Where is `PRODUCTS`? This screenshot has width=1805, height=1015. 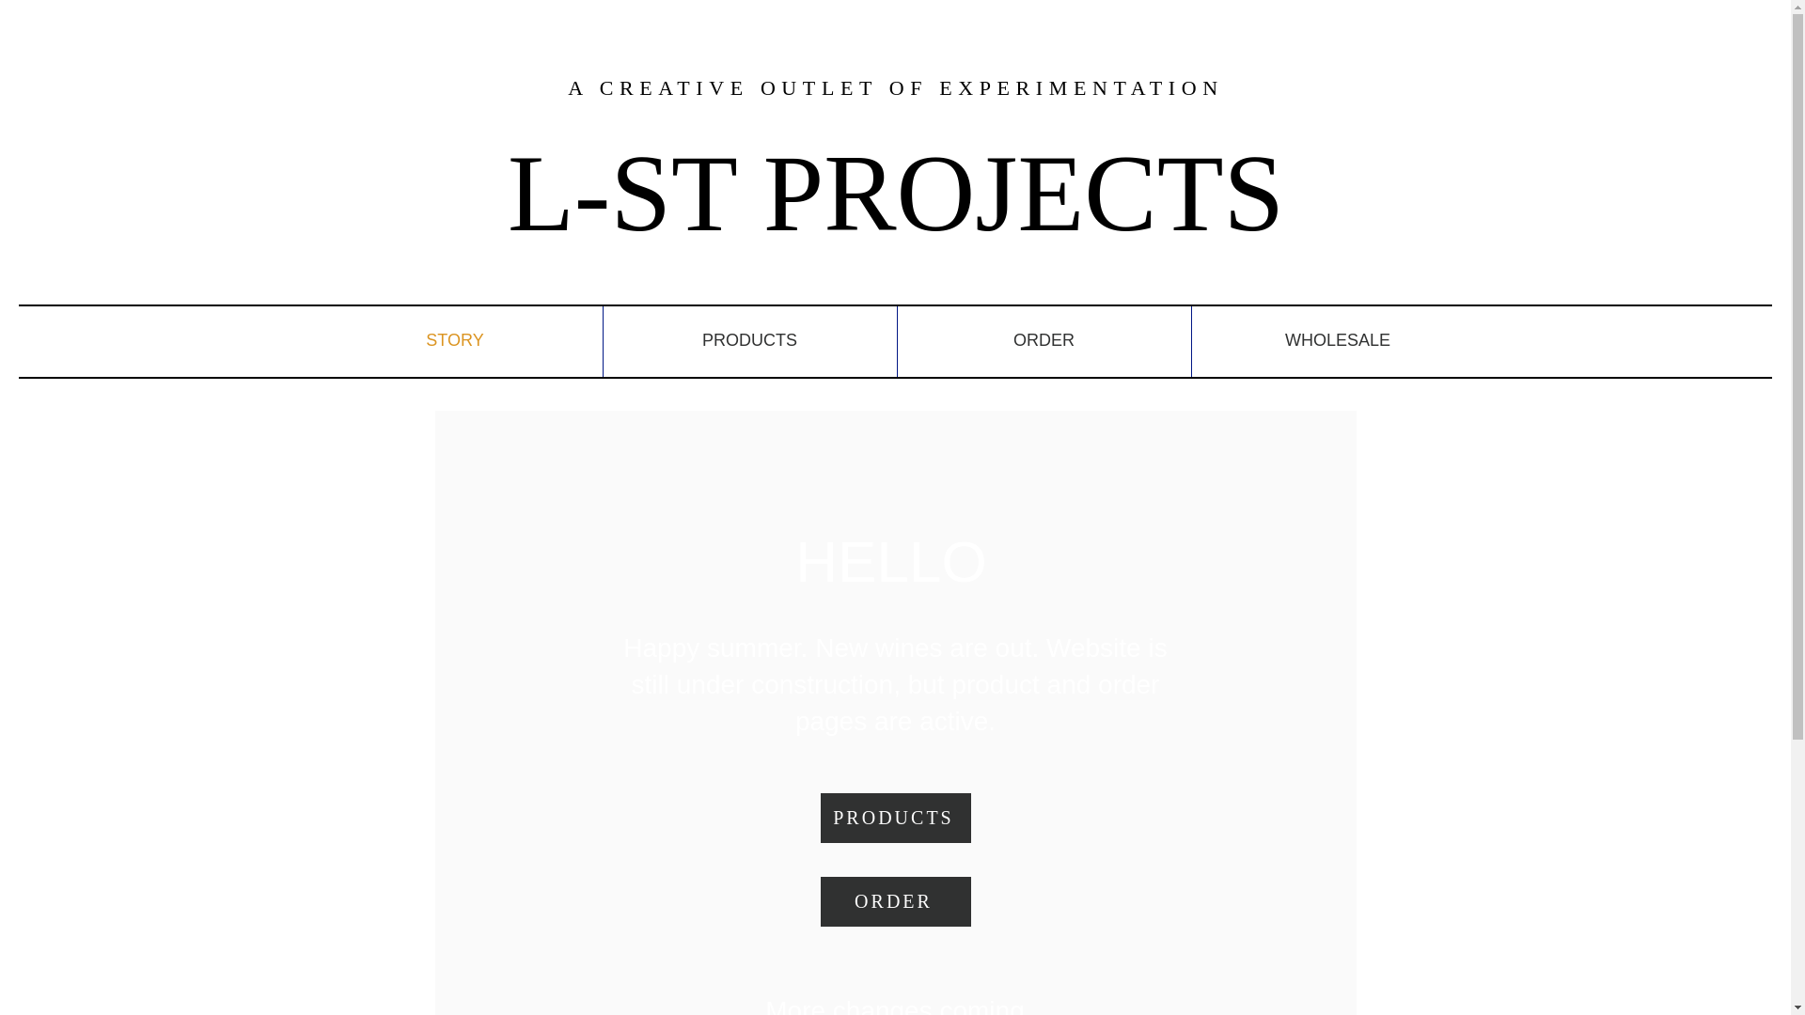
PRODUCTS is located at coordinates (895, 818).